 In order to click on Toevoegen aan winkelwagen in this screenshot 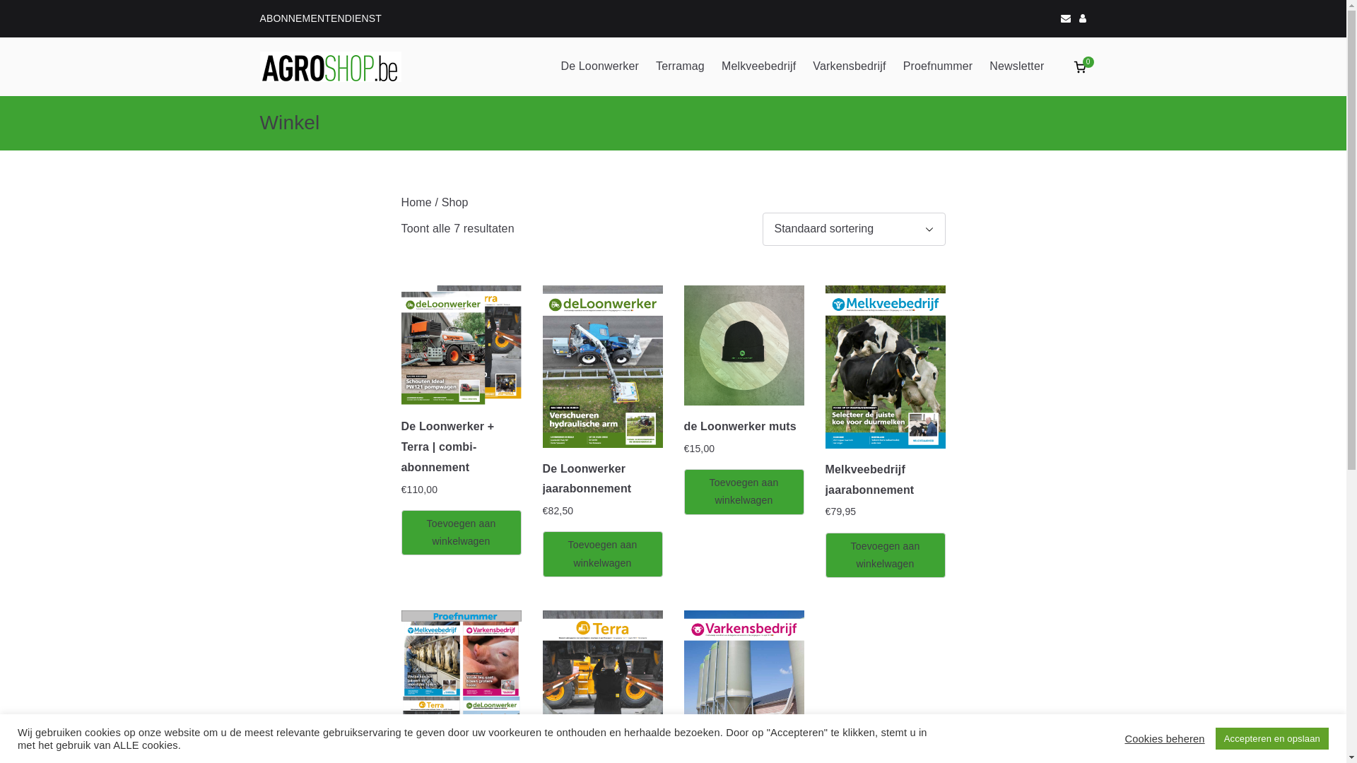, I will do `click(603, 554)`.